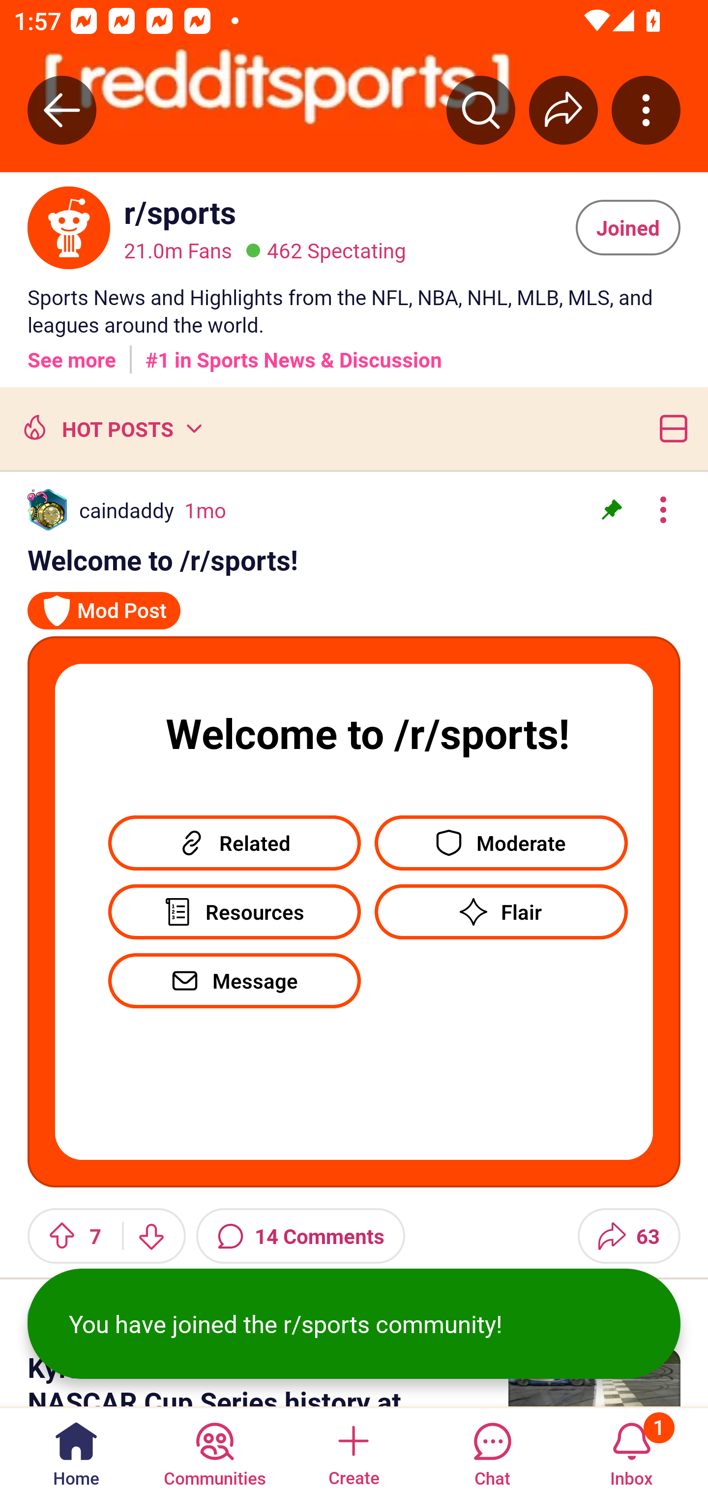  I want to click on More community actions, so click(646, 110).